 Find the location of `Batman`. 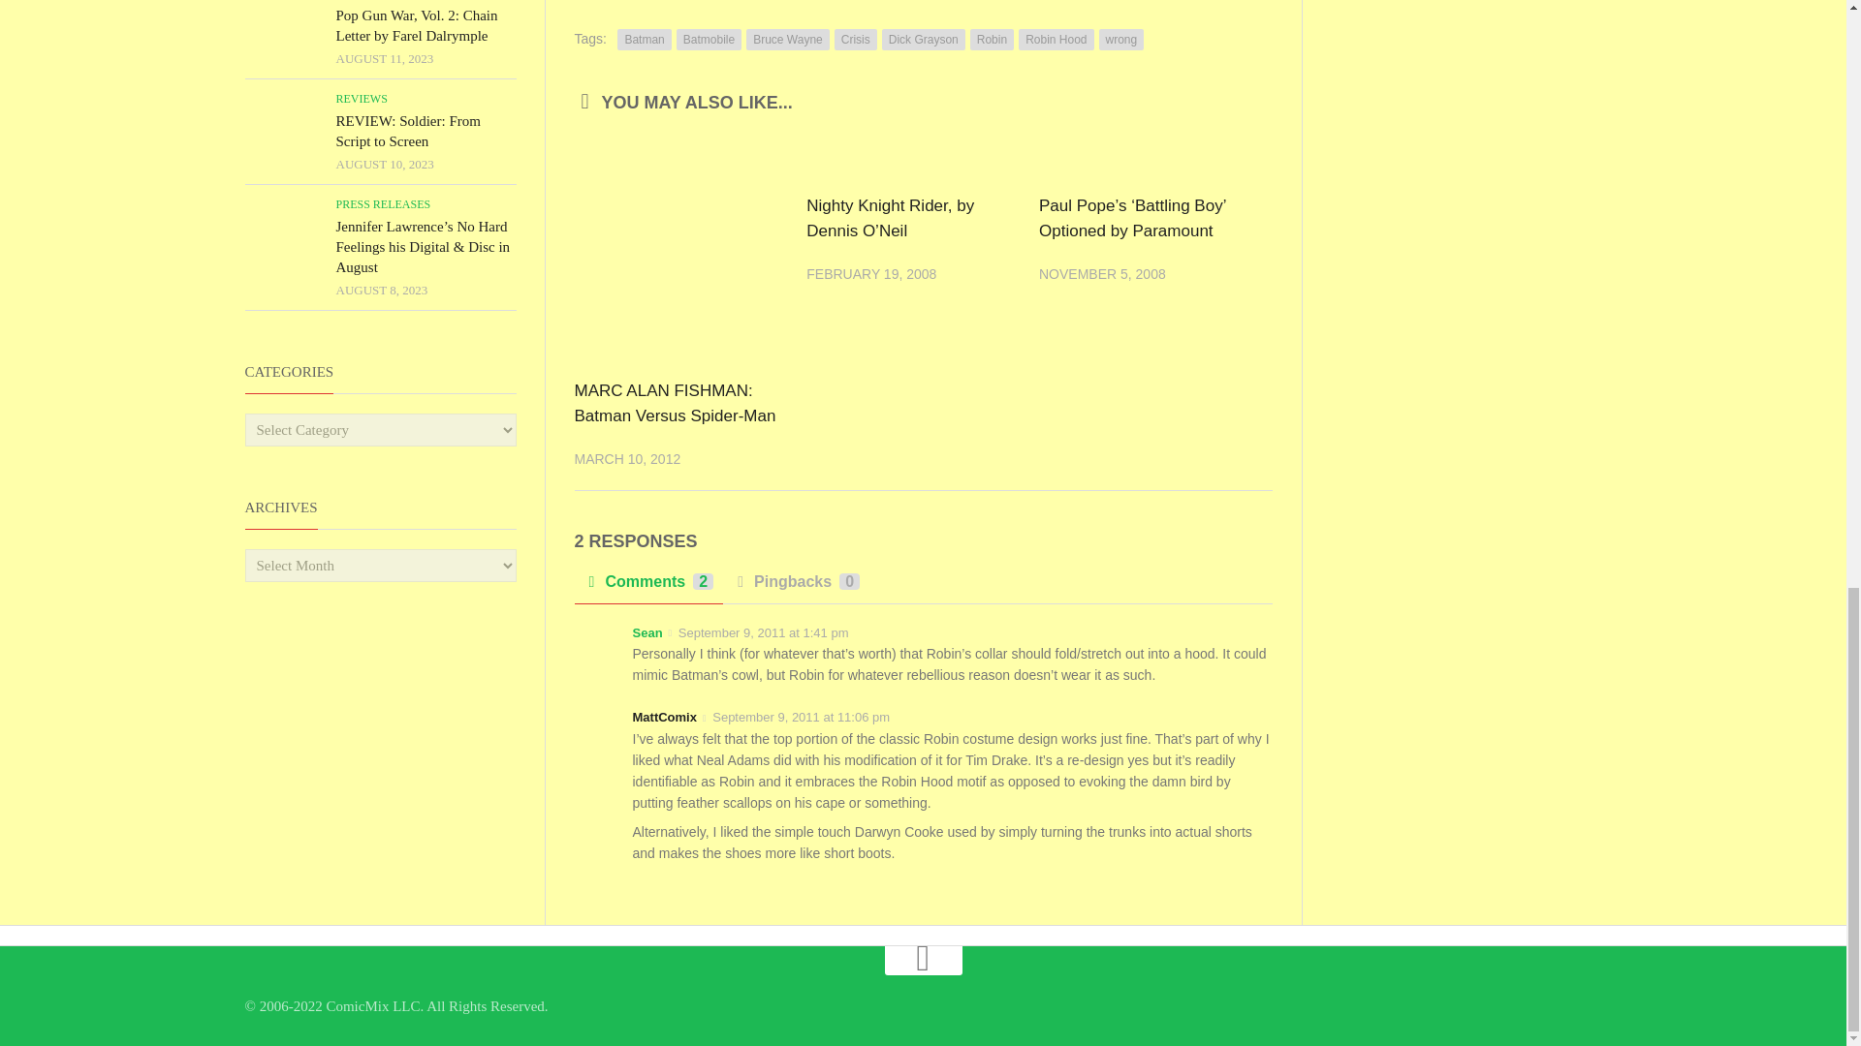

Batman is located at coordinates (644, 39).